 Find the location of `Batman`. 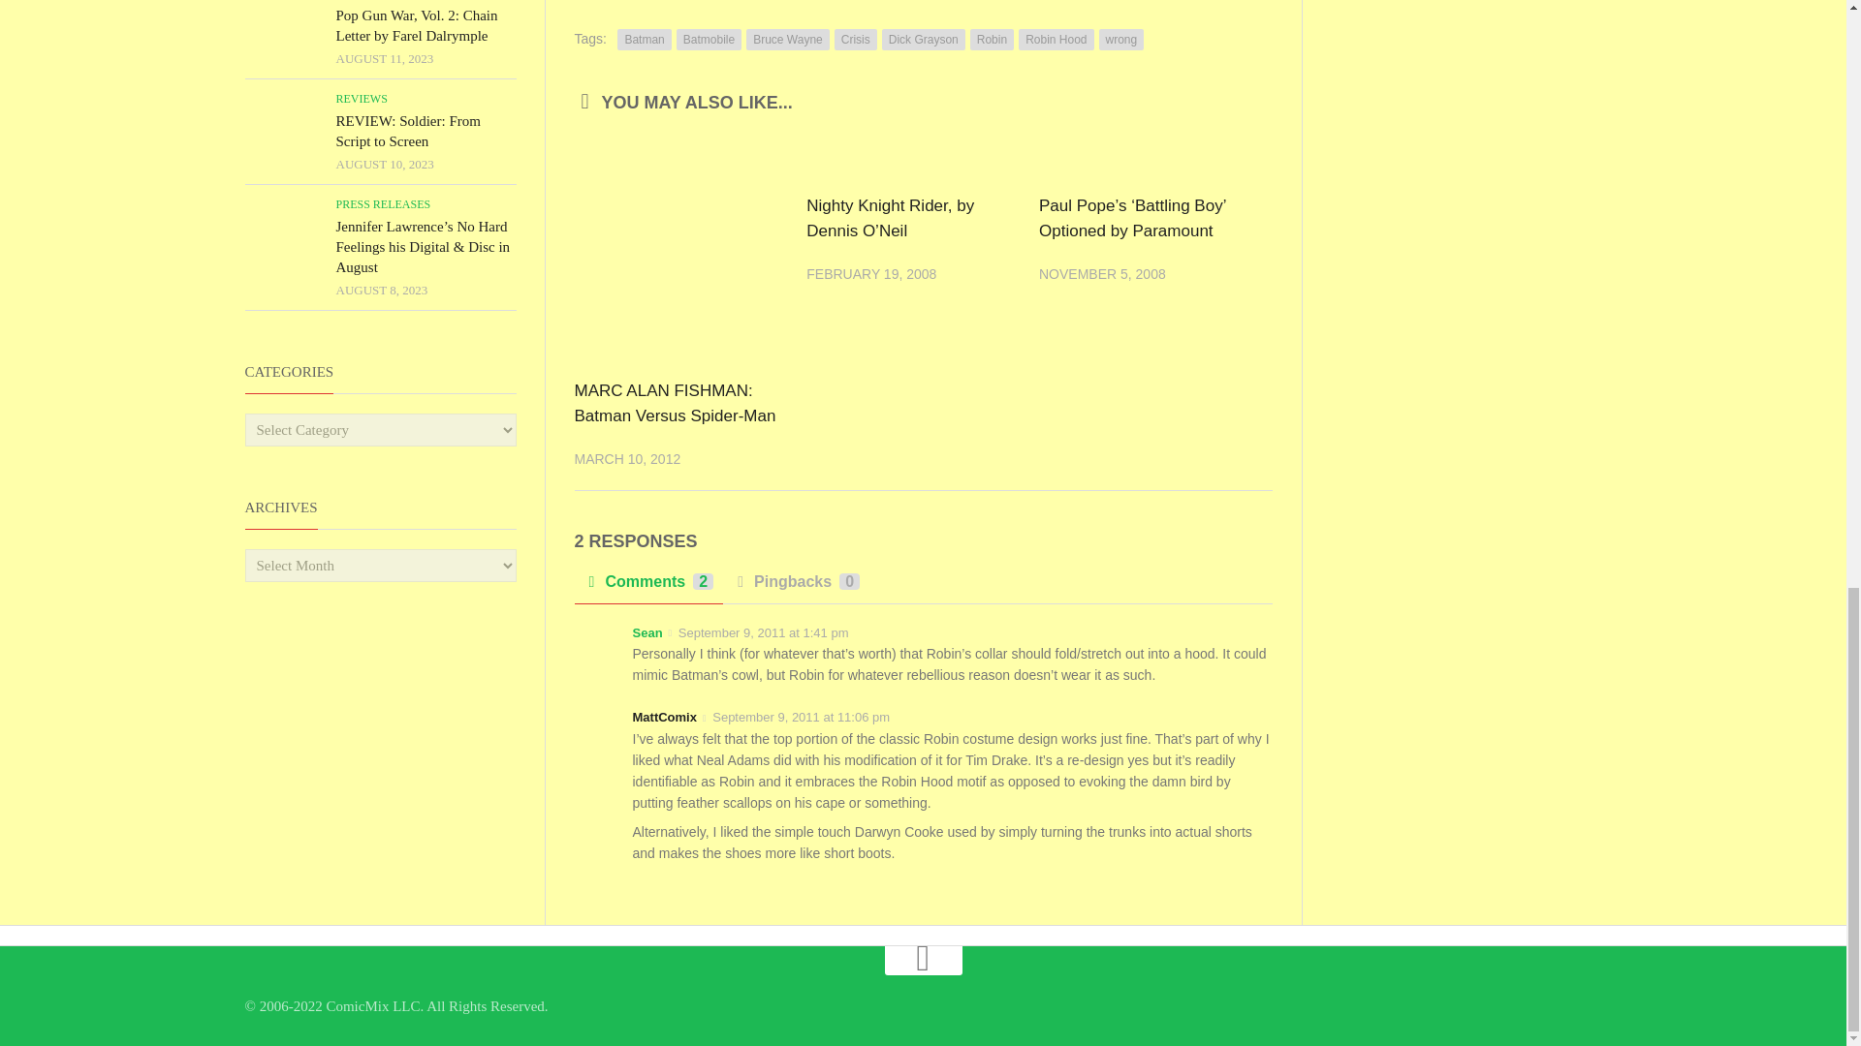

Batman is located at coordinates (644, 39).